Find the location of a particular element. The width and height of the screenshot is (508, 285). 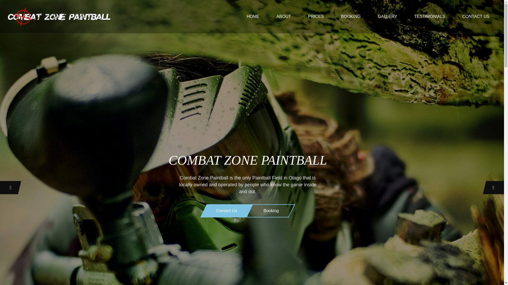

booking is located at coordinates (351, 16).